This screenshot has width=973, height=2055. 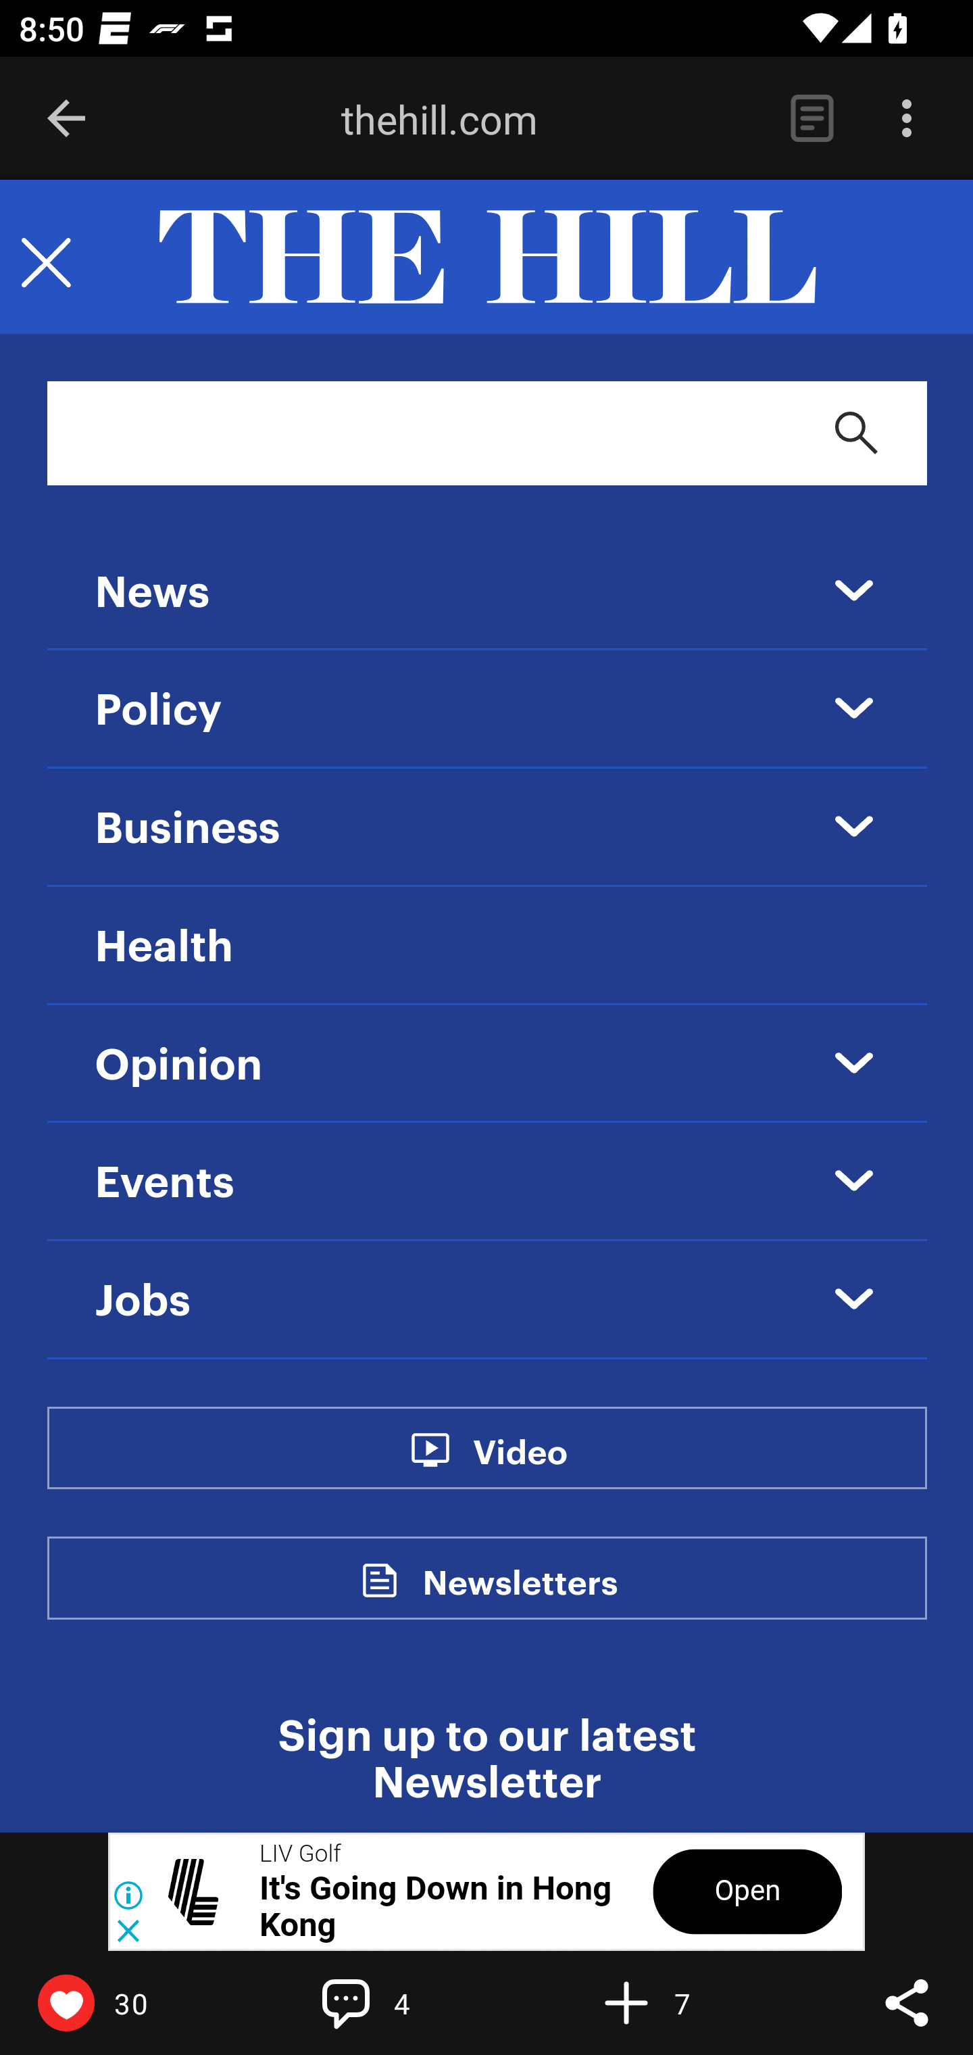 What do you see at coordinates (179, 1065) in the screenshot?
I see `Opinion` at bounding box center [179, 1065].